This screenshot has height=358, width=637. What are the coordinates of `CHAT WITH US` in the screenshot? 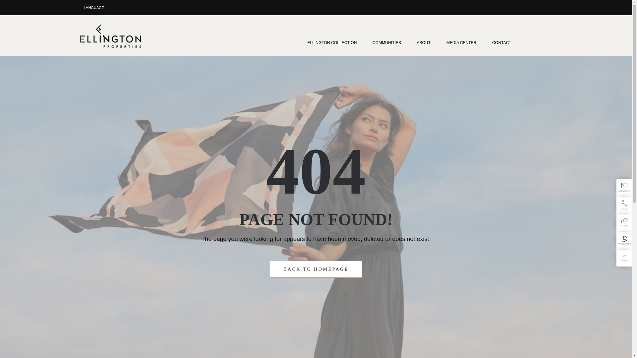 It's located at (624, 221).